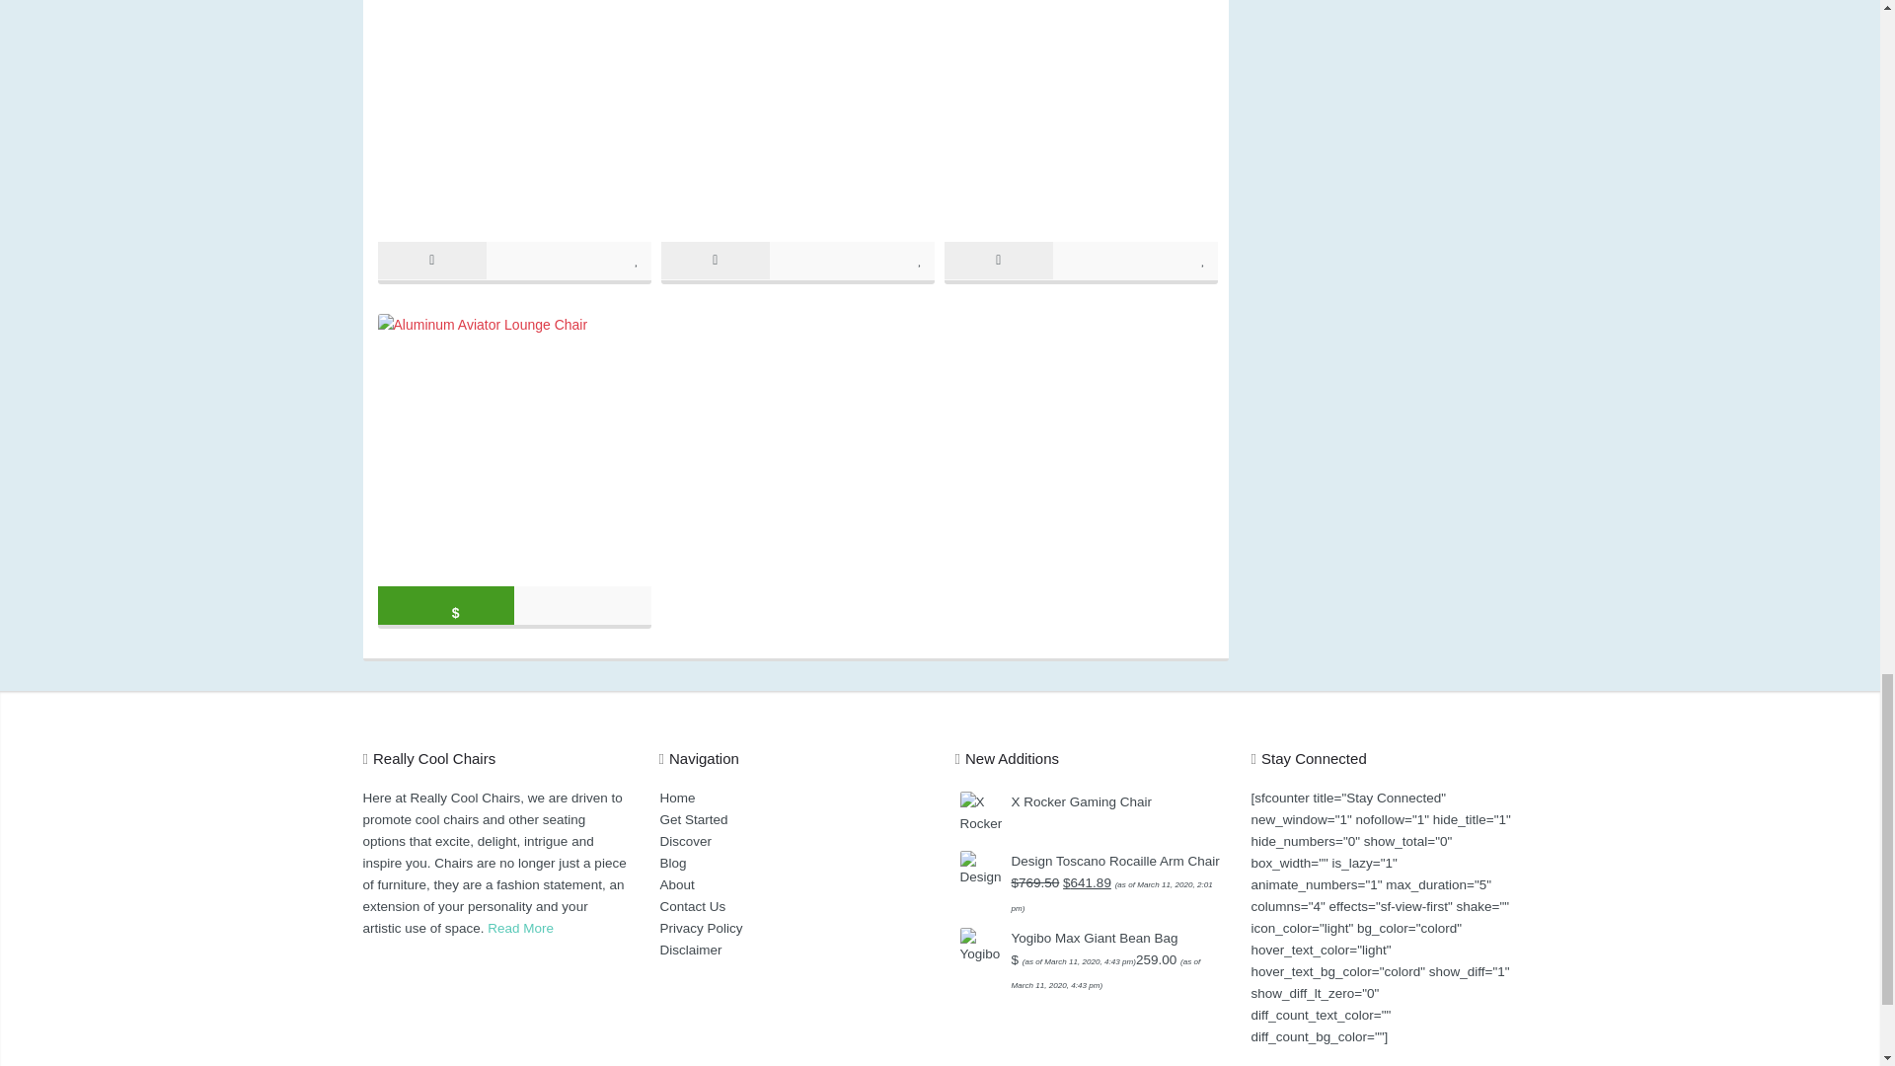 The width and height of the screenshot is (1895, 1066). Describe the element at coordinates (519, 928) in the screenshot. I see `About Really Cool Chairs` at that location.